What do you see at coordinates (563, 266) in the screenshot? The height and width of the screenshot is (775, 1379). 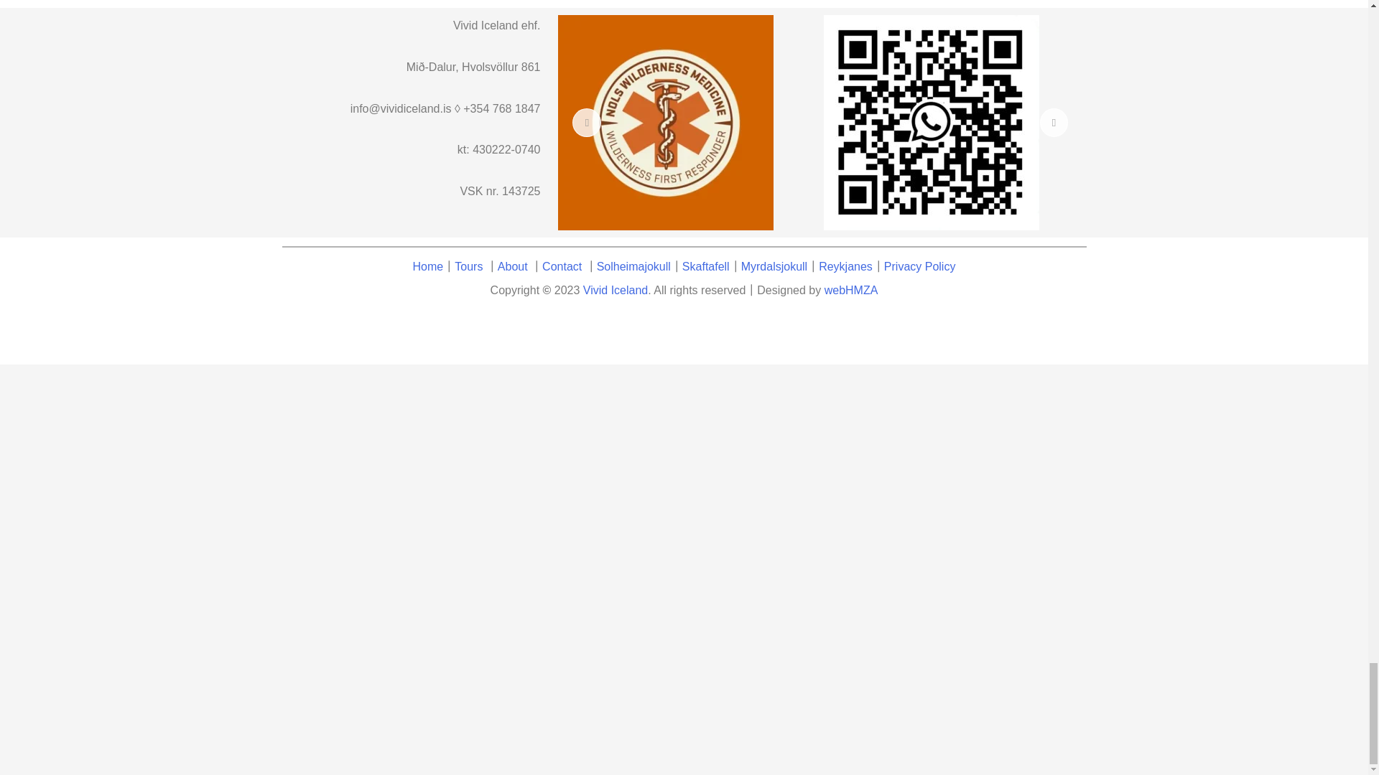 I see `Contact ` at bounding box center [563, 266].